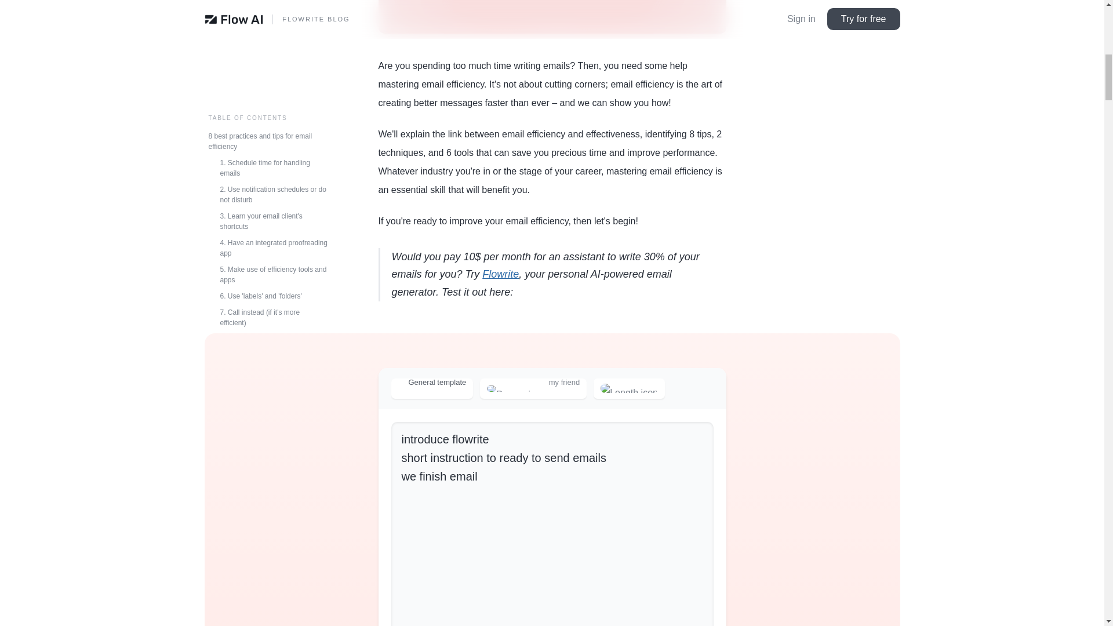 The width and height of the screenshot is (1113, 626). What do you see at coordinates (431, 388) in the screenshot?
I see `General template` at bounding box center [431, 388].